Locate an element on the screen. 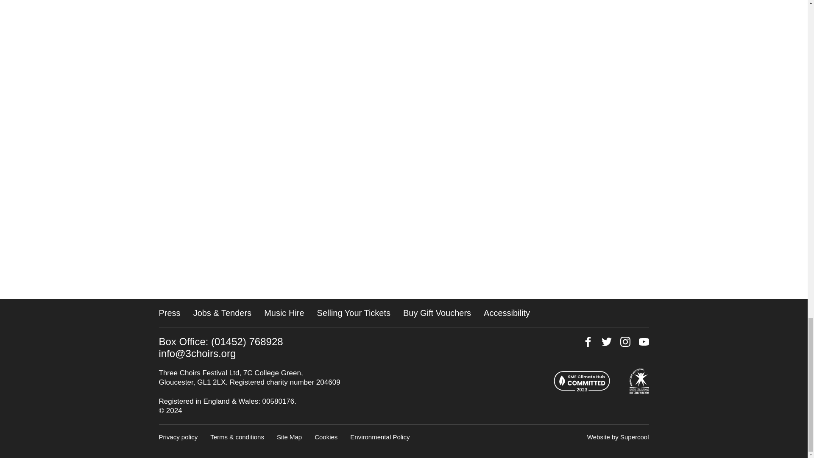 This screenshot has height=458, width=814. Selling Your Tickets is located at coordinates (354, 313).